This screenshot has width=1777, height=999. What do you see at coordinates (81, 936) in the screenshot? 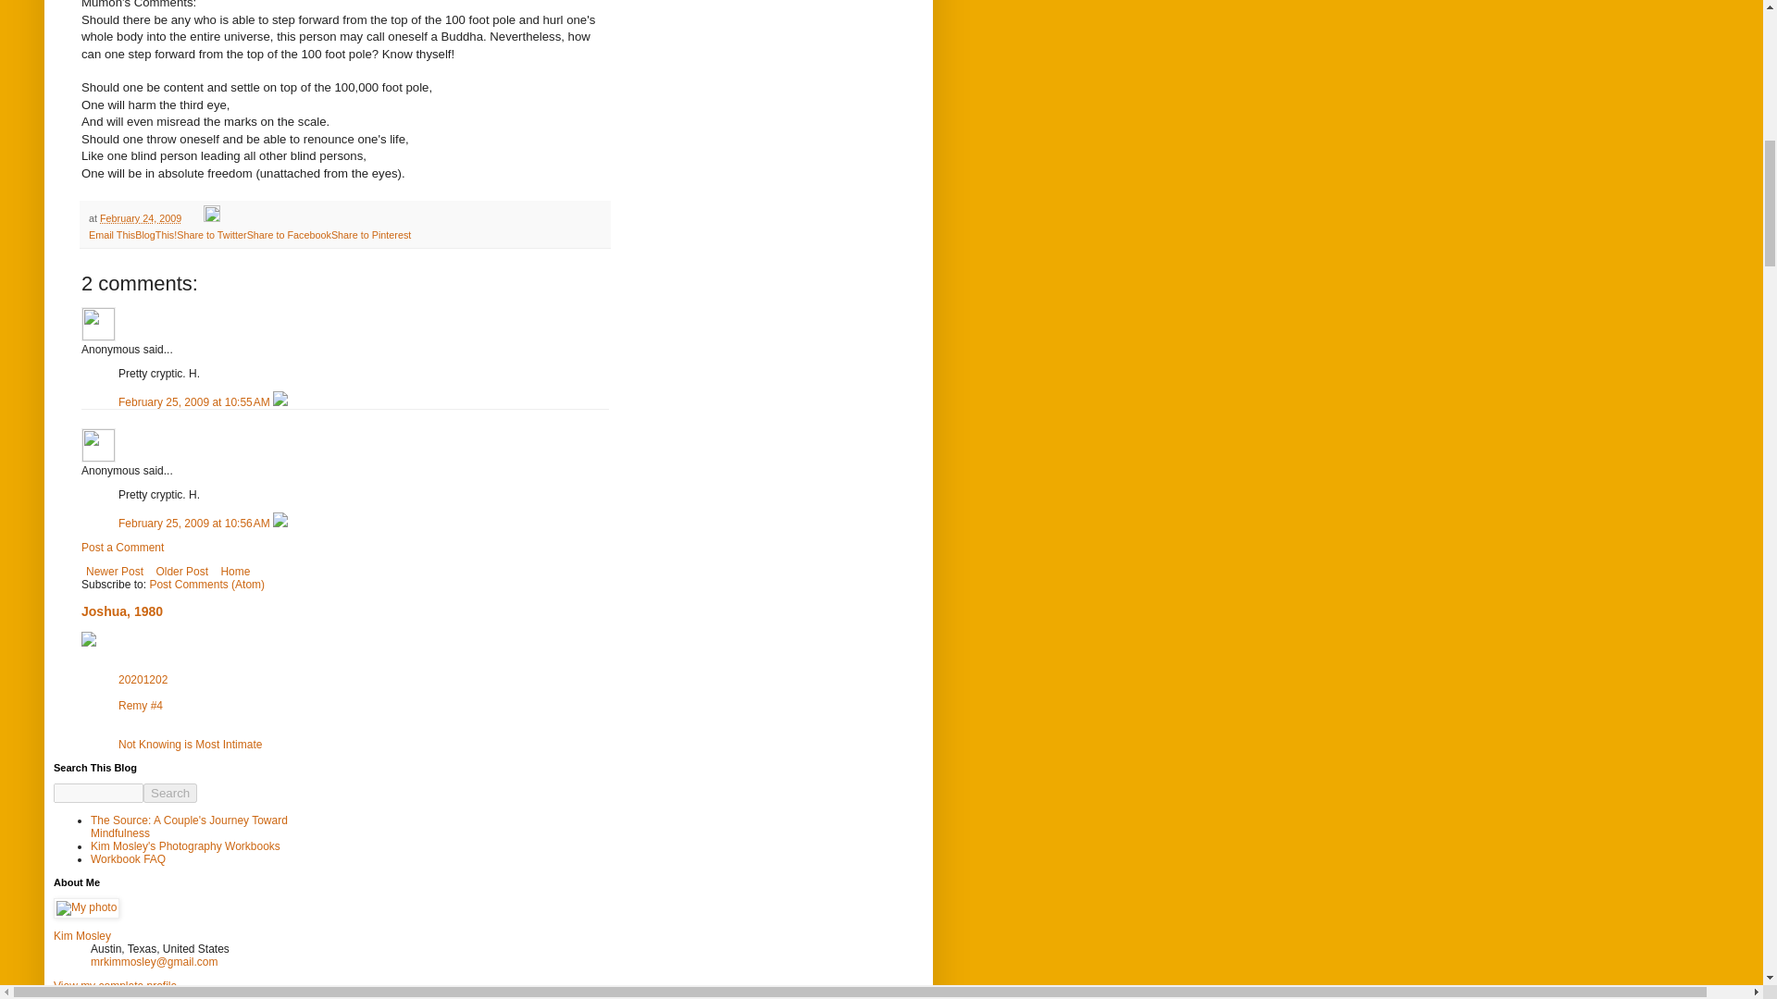
I see `Kim Mosley` at bounding box center [81, 936].